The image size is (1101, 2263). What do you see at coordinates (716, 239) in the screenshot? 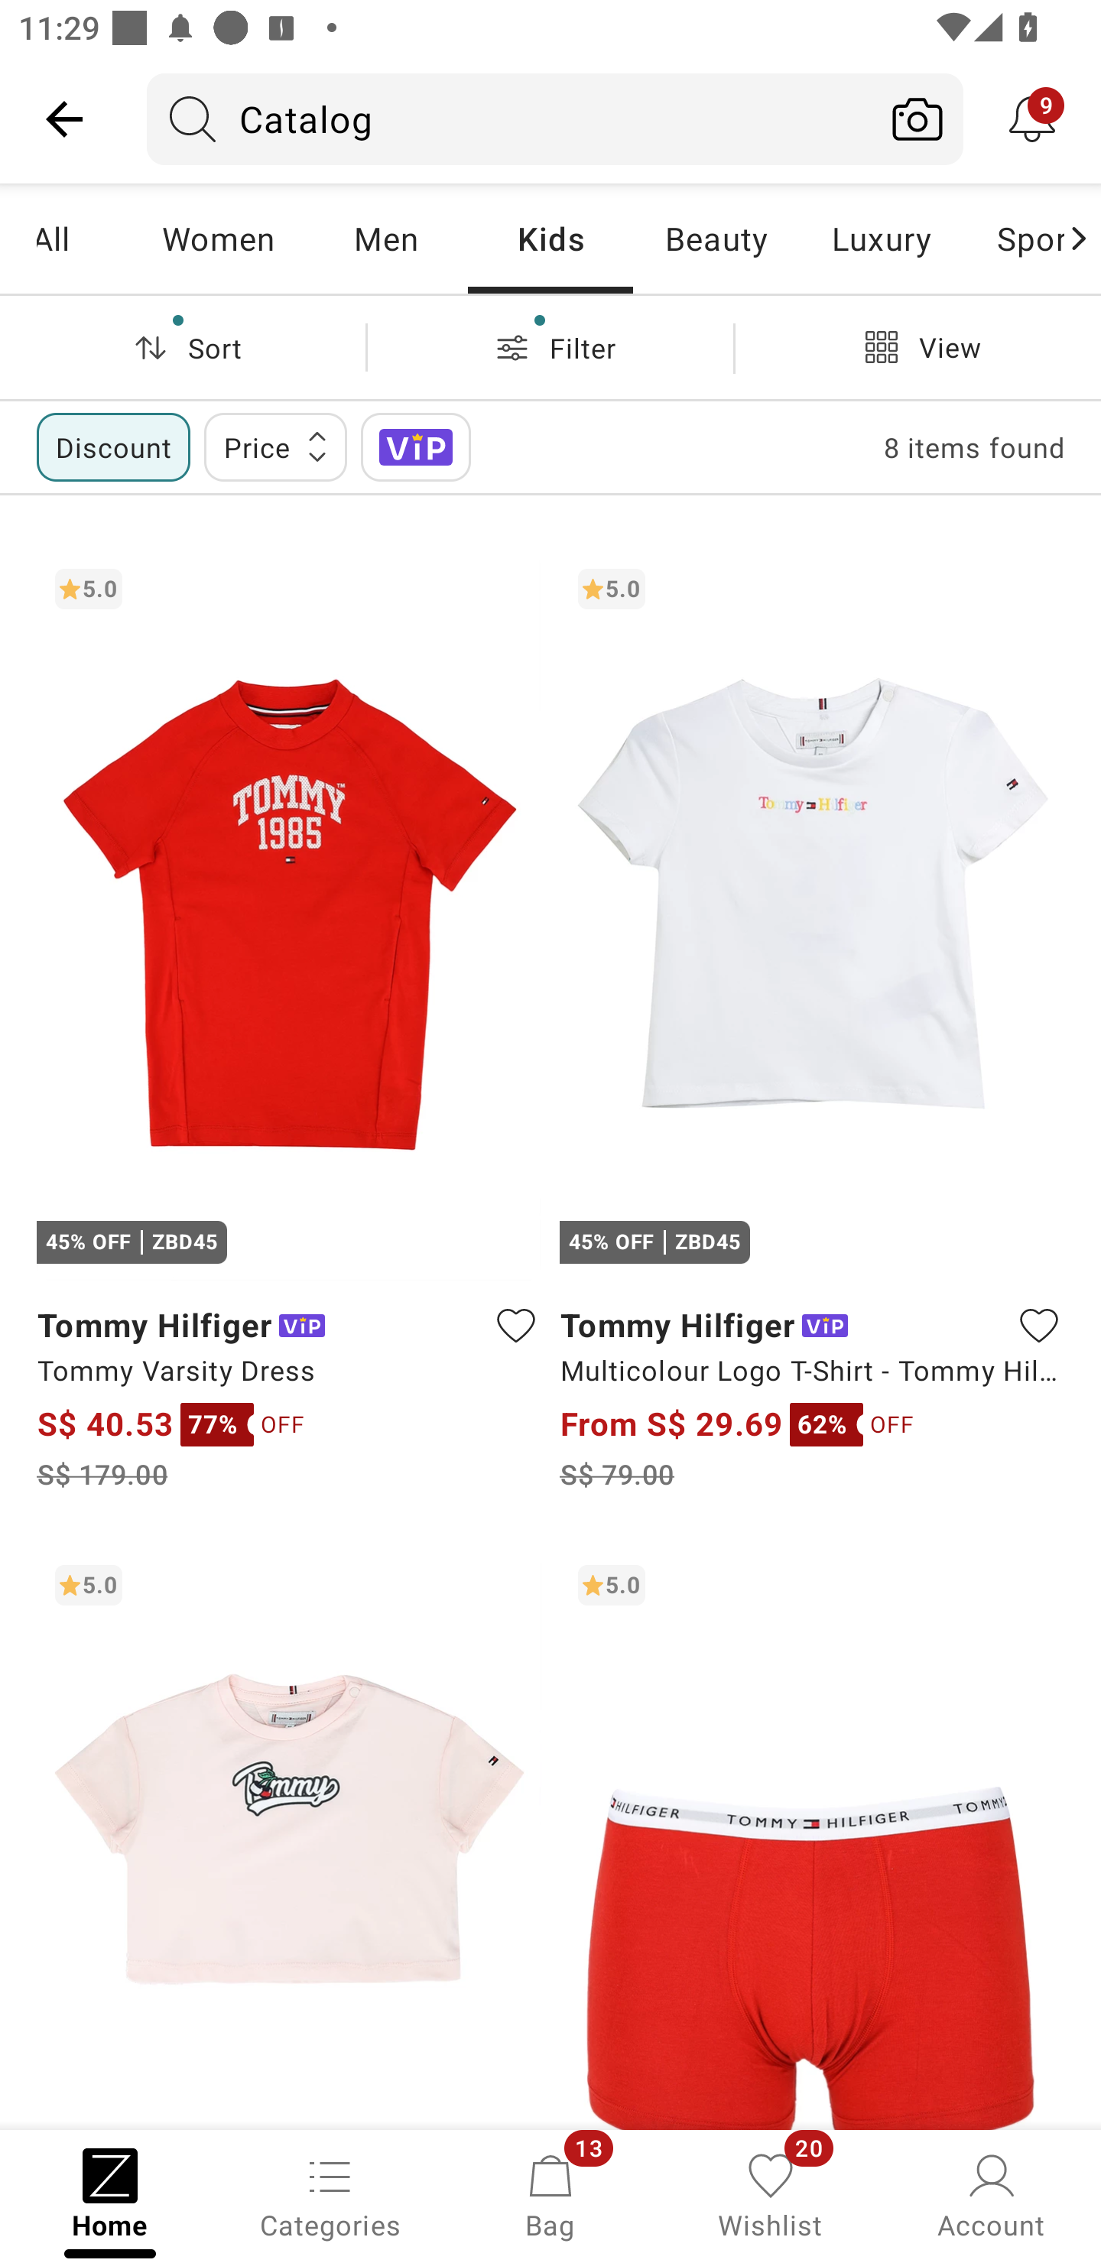
I see `Beauty` at bounding box center [716, 239].